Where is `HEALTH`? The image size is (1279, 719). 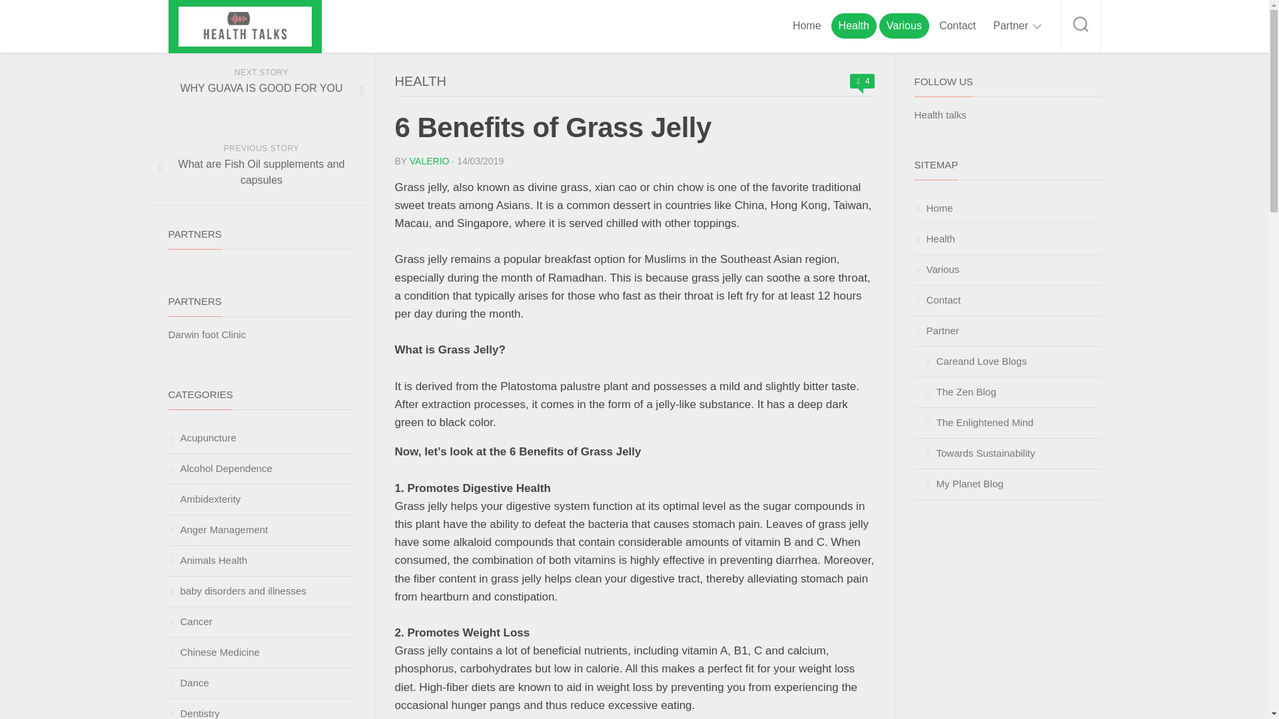 HEALTH is located at coordinates (420, 81).